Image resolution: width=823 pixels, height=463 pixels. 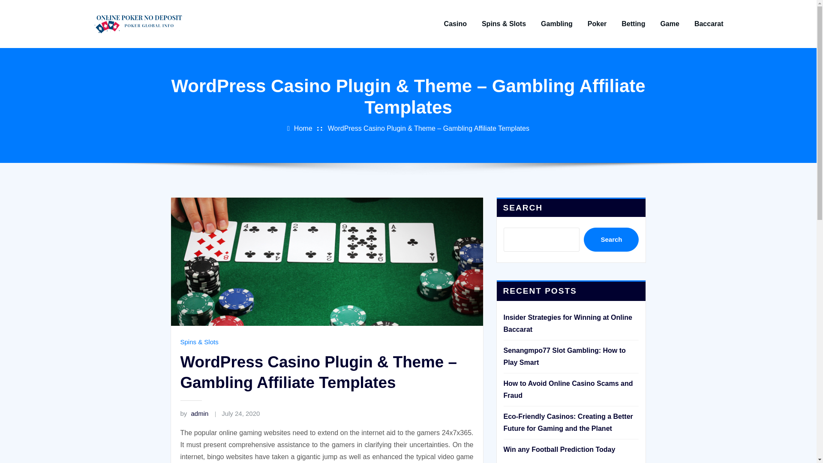 I want to click on Game, so click(x=670, y=24).